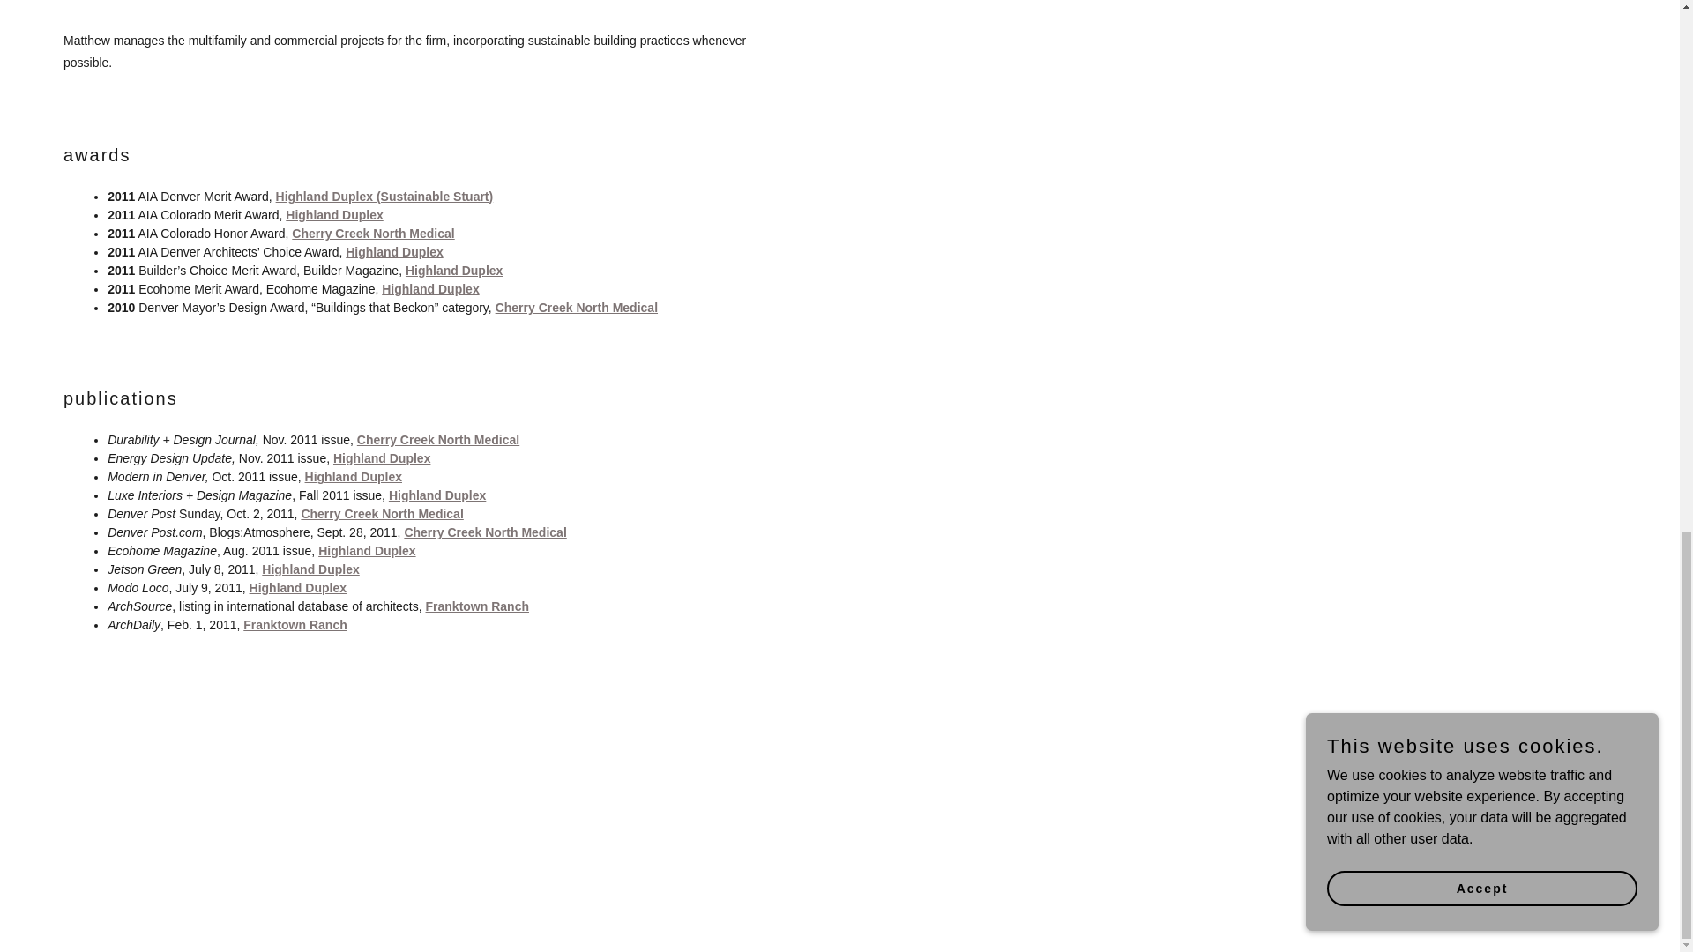 The image size is (1693, 952). Describe the element at coordinates (430, 288) in the screenshot. I see `Highland Duplex` at that location.